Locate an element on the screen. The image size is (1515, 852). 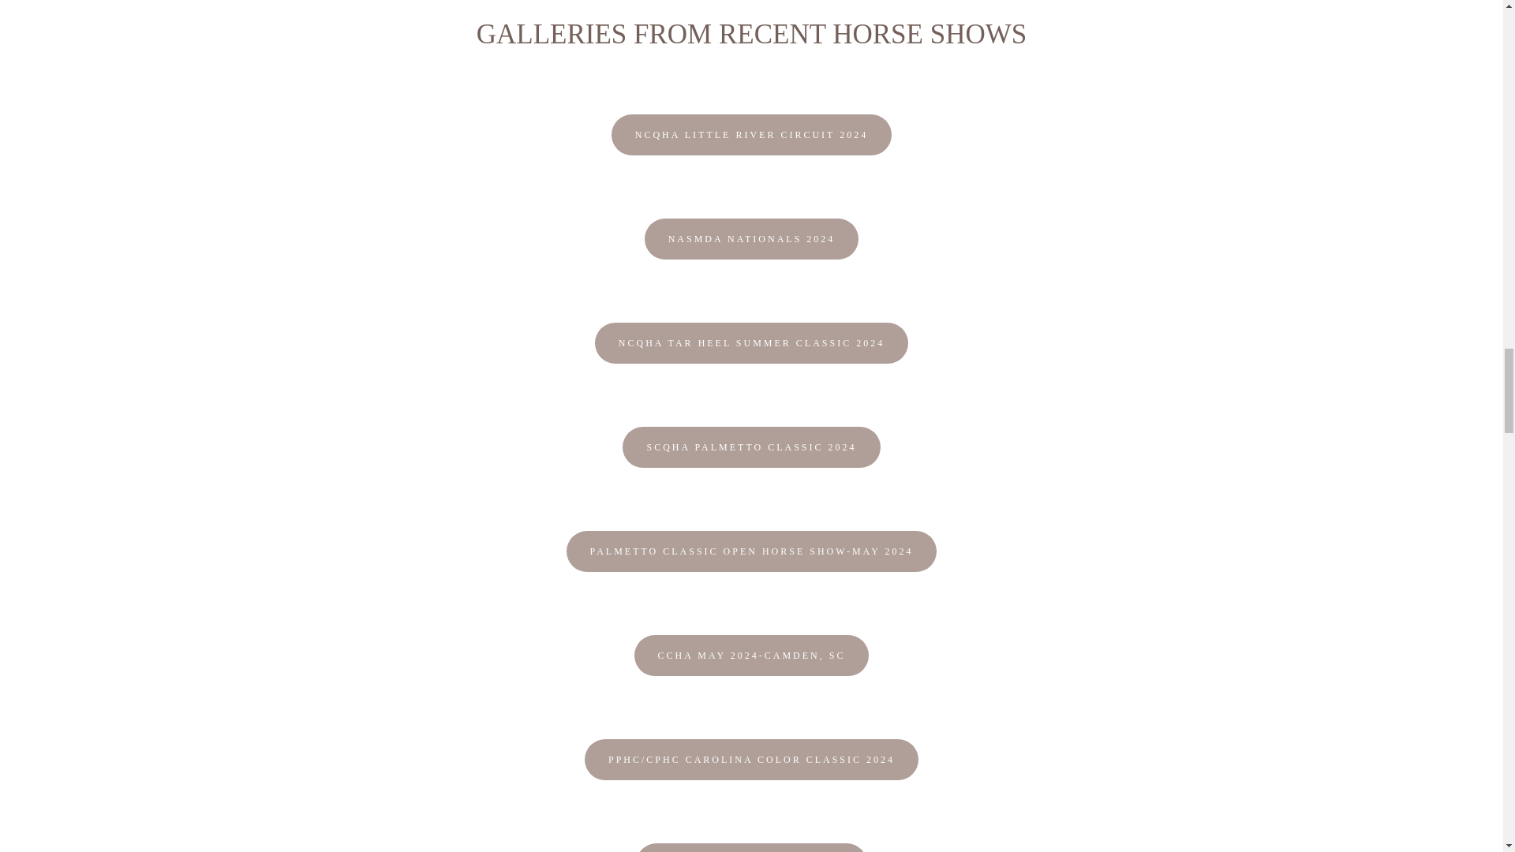
SCQHA PALMETTO CLASSIC 2024 is located at coordinates (751, 447).